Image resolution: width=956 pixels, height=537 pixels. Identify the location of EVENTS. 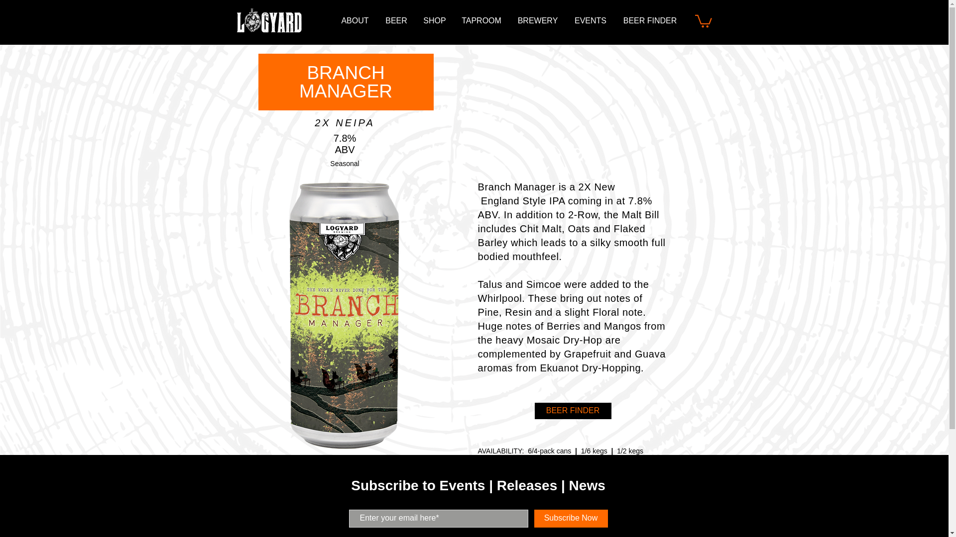
(591, 21).